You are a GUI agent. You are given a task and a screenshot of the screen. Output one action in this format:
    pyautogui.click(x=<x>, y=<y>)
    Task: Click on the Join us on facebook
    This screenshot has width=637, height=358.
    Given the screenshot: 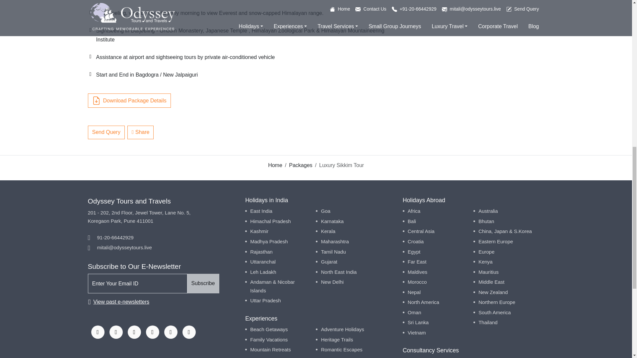 What is the action you would take?
    pyautogui.click(x=98, y=332)
    